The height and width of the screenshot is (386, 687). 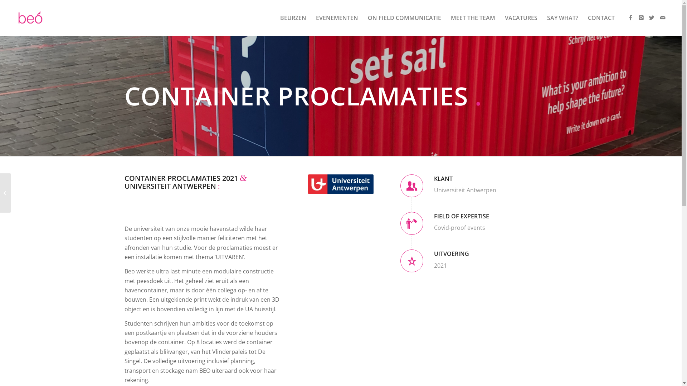 What do you see at coordinates (663, 18) in the screenshot?
I see `Mail` at bounding box center [663, 18].